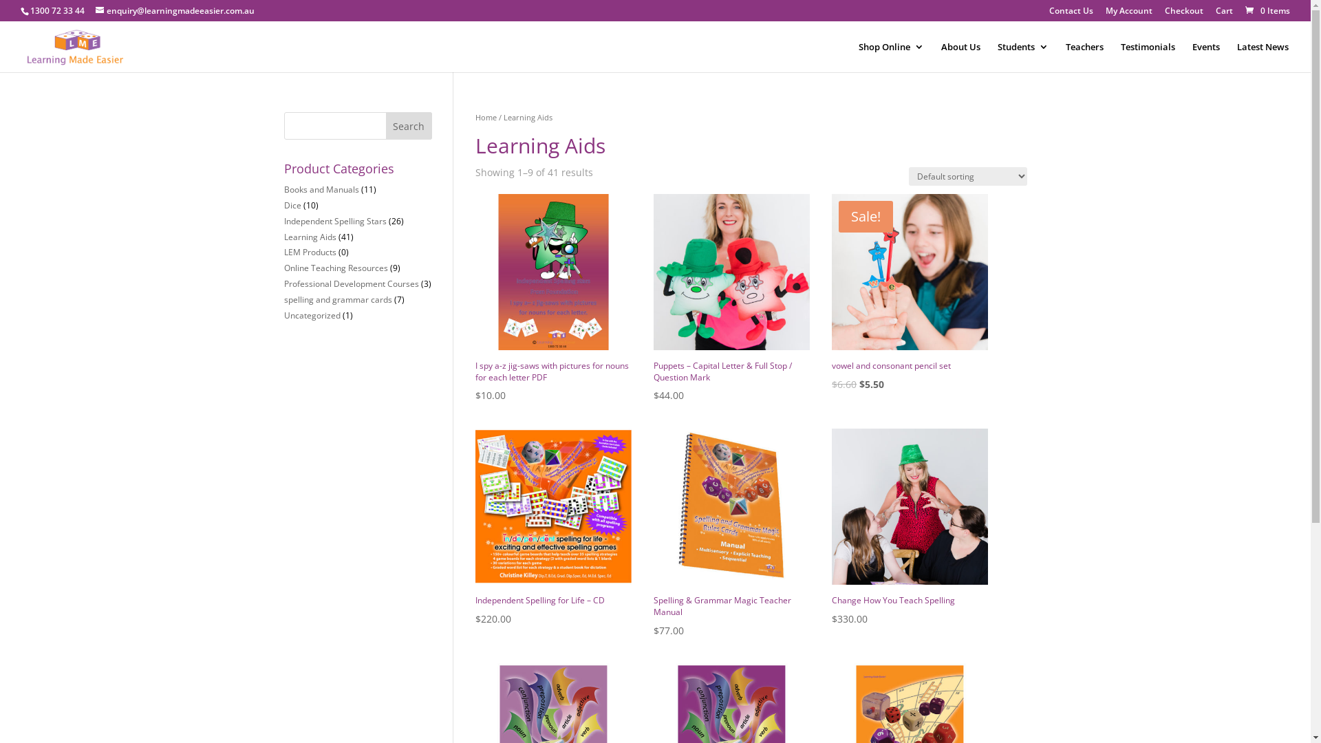 This screenshot has height=743, width=1321. Describe the element at coordinates (310, 237) in the screenshot. I see `Learning Aids` at that location.